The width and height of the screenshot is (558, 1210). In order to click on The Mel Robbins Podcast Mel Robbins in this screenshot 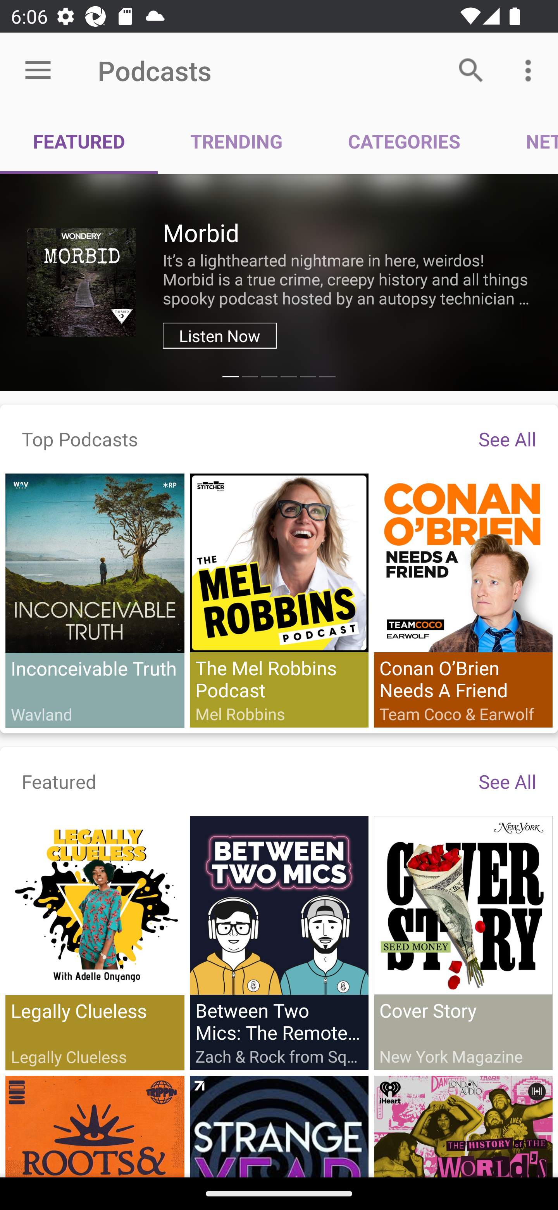, I will do `click(279, 600)`.